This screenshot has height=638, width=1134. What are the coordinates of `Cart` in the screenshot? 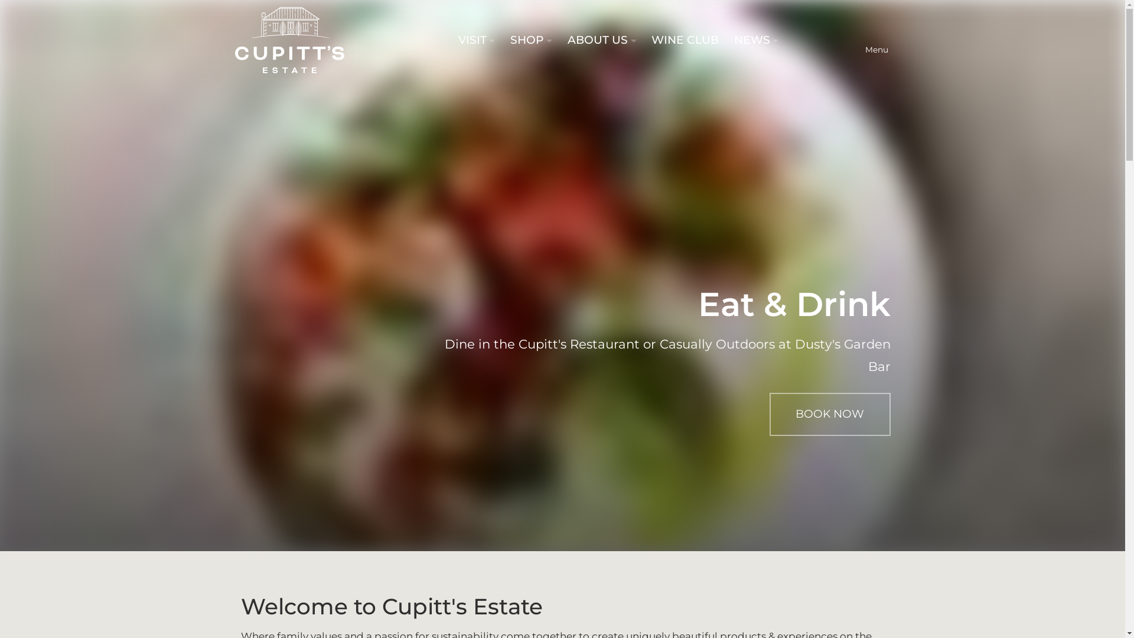 It's located at (806, 40).